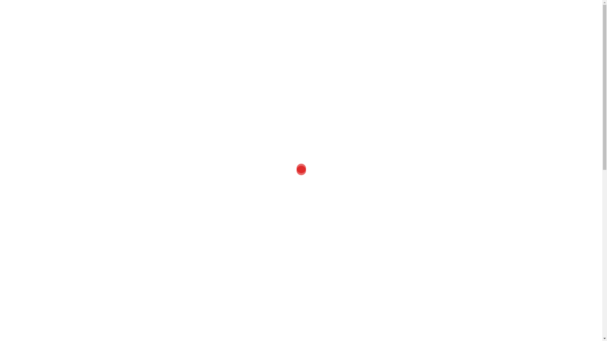  What do you see at coordinates (412, 330) in the screenshot?
I see `Leistungssport` at bounding box center [412, 330].